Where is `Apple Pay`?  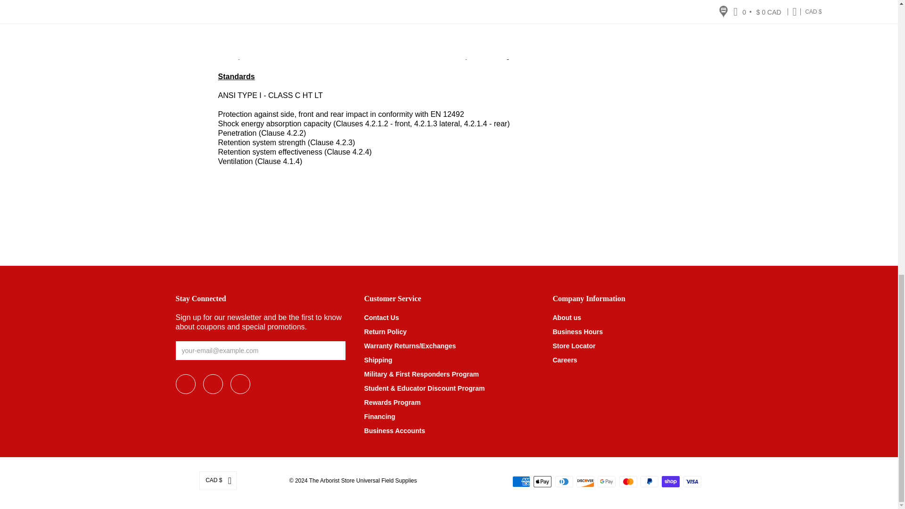 Apple Pay is located at coordinates (542, 481).